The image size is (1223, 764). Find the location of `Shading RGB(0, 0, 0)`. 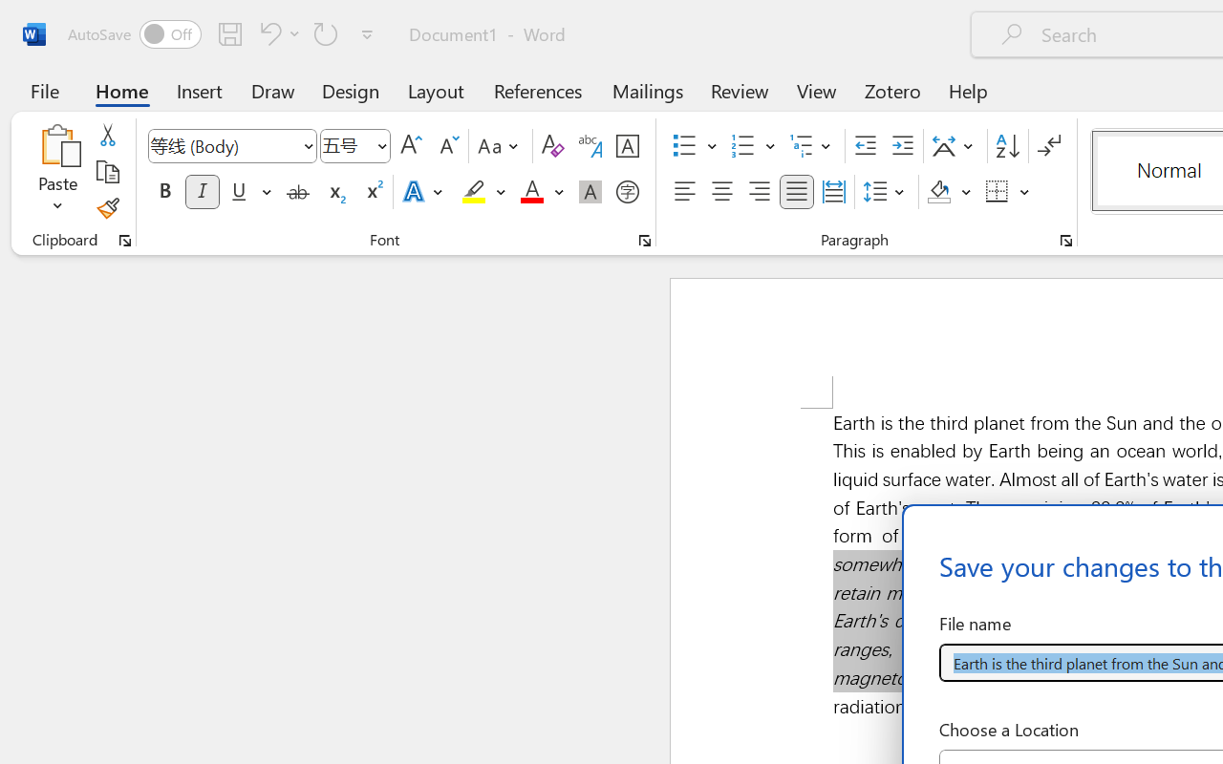

Shading RGB(0, 0, 0) is located at coordinates (938, 192).